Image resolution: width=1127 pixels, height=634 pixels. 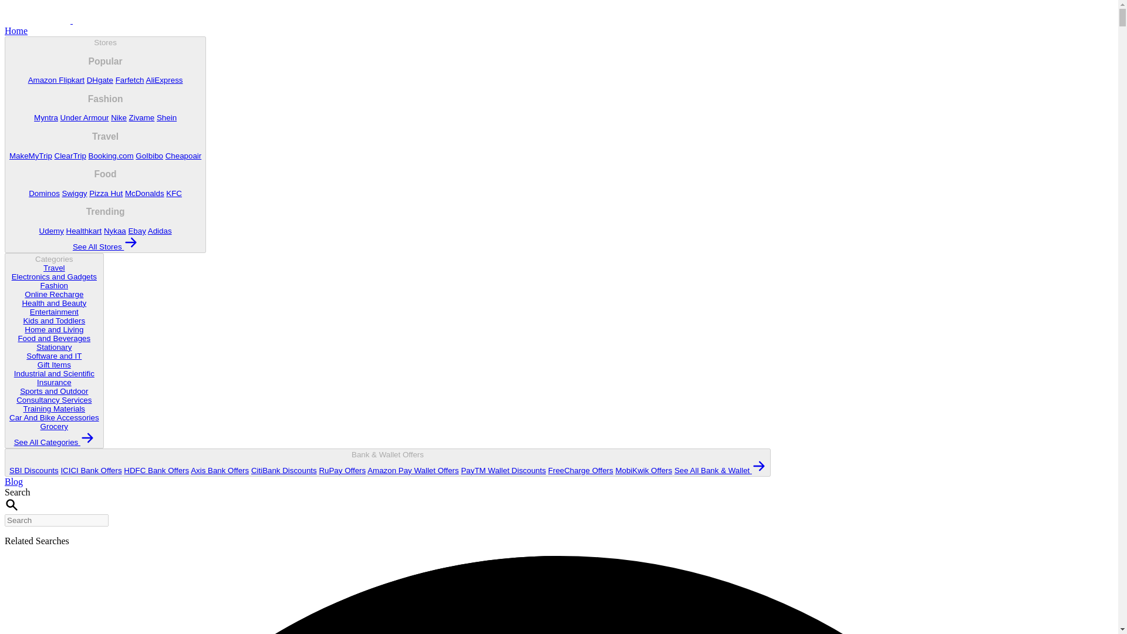 What do you see at coordinates (160, 230) in the screenshot?
I see `Adidas` at bounding box center [160, 230].